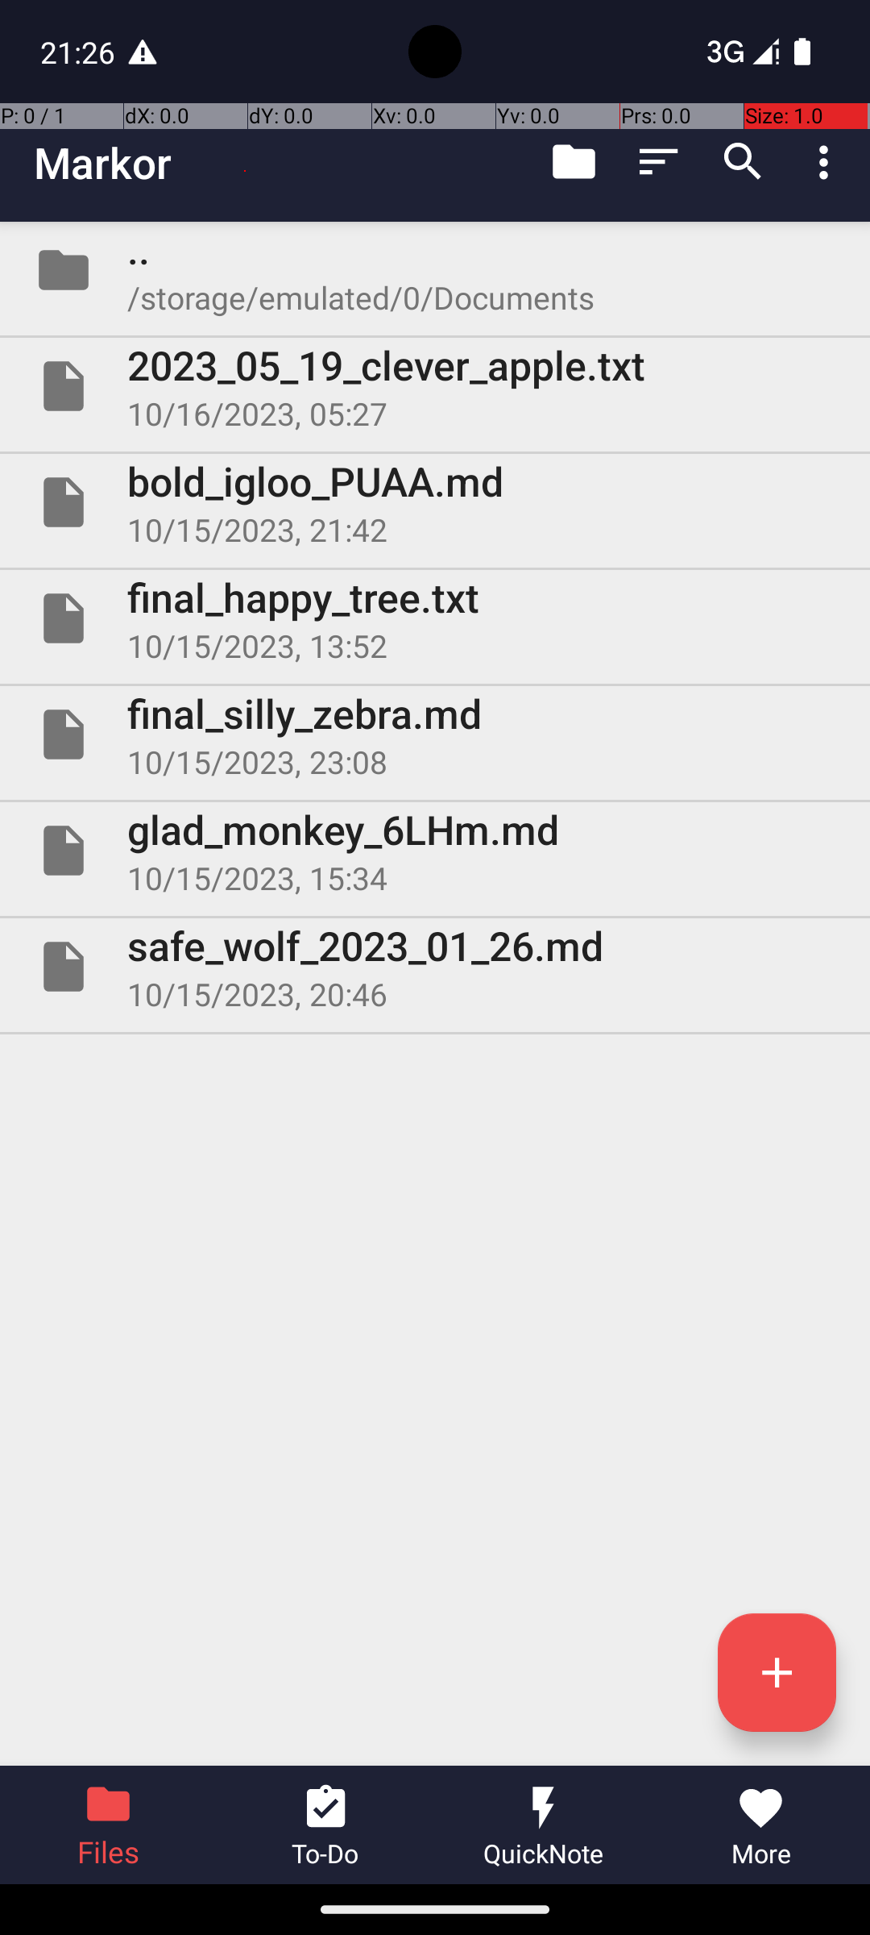 This screenshot has height=1935, width=870. I want to click on File 2023_05_19_clever_apple.txt , so click(435, 386).